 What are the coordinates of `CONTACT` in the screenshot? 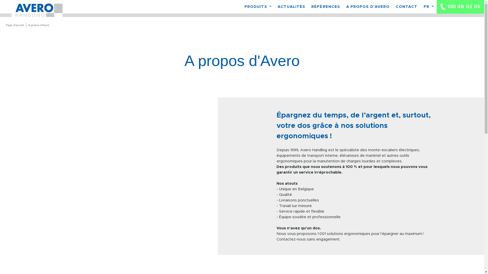 It's located at (407, 7).